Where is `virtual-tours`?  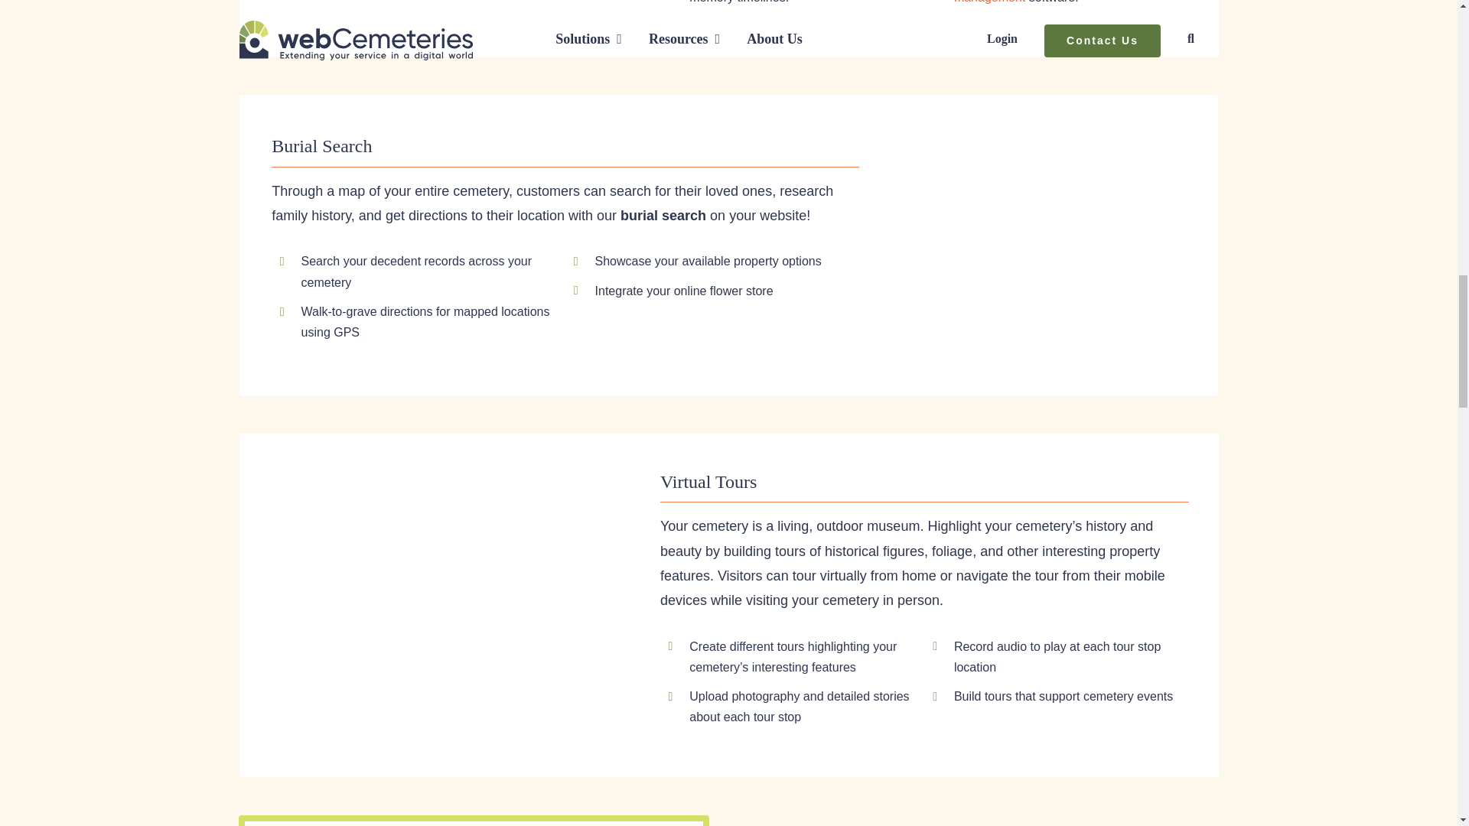
virtual-tours is located at coordinates (444, 604).